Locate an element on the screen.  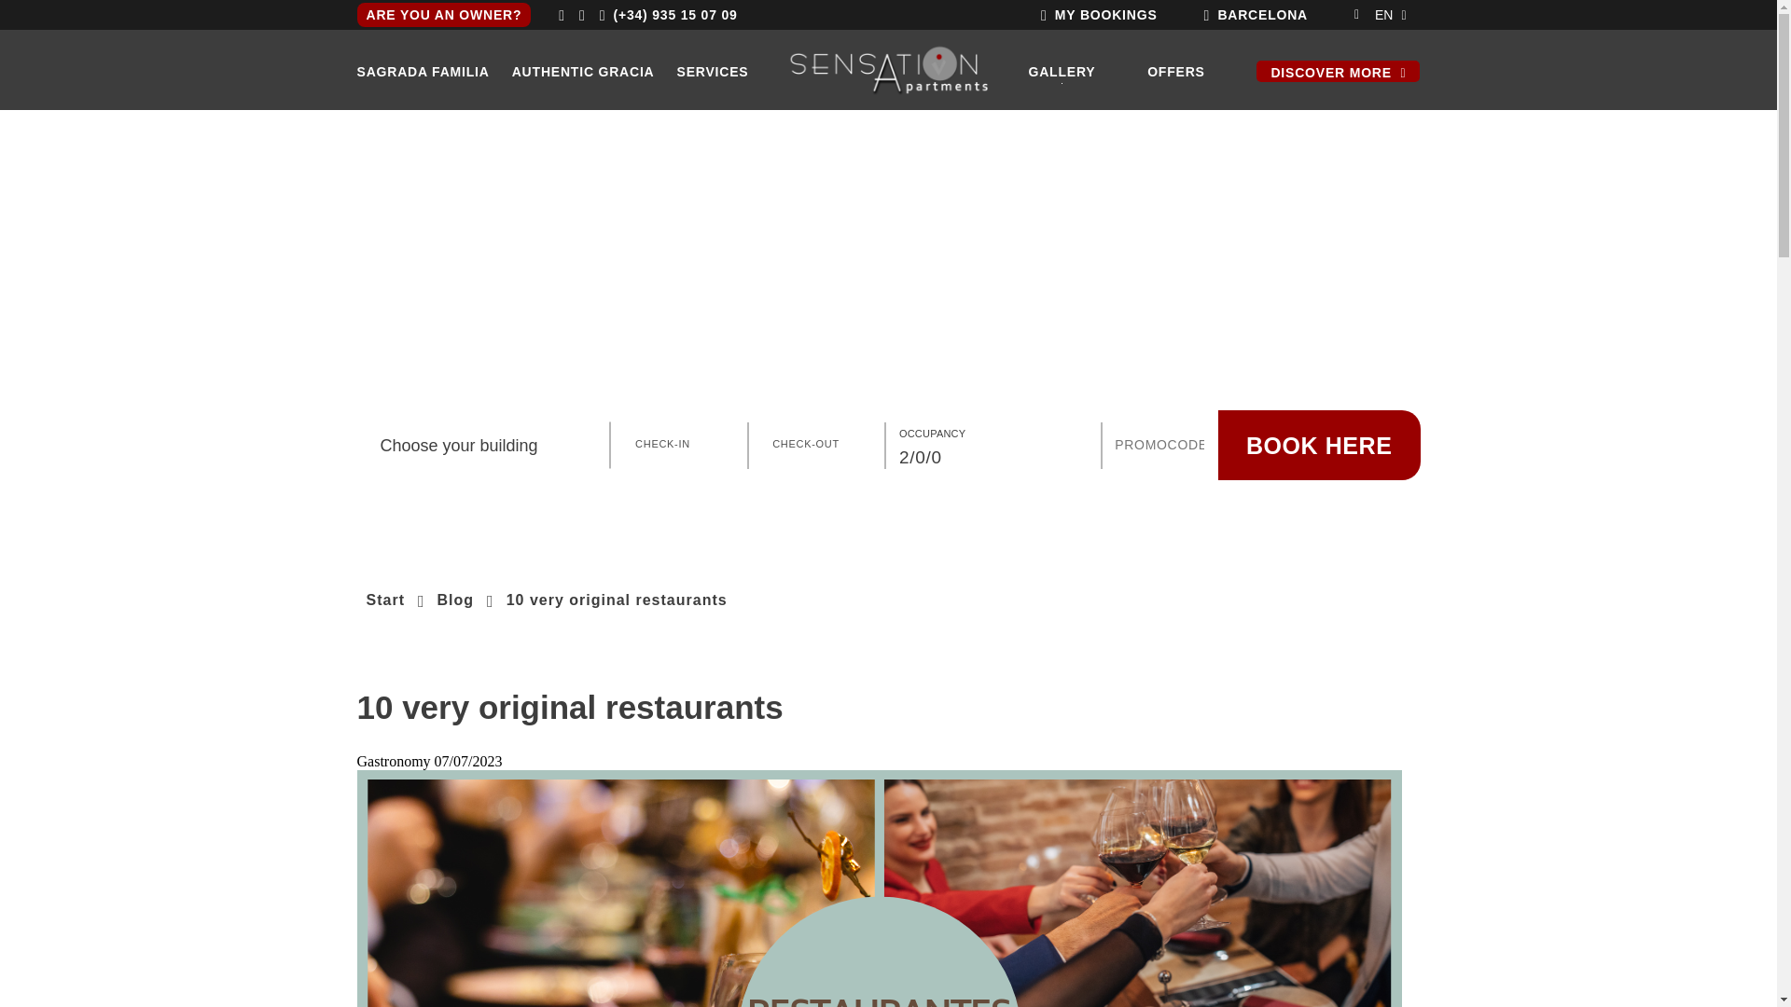
Blog is located at coordinates (455, 600).